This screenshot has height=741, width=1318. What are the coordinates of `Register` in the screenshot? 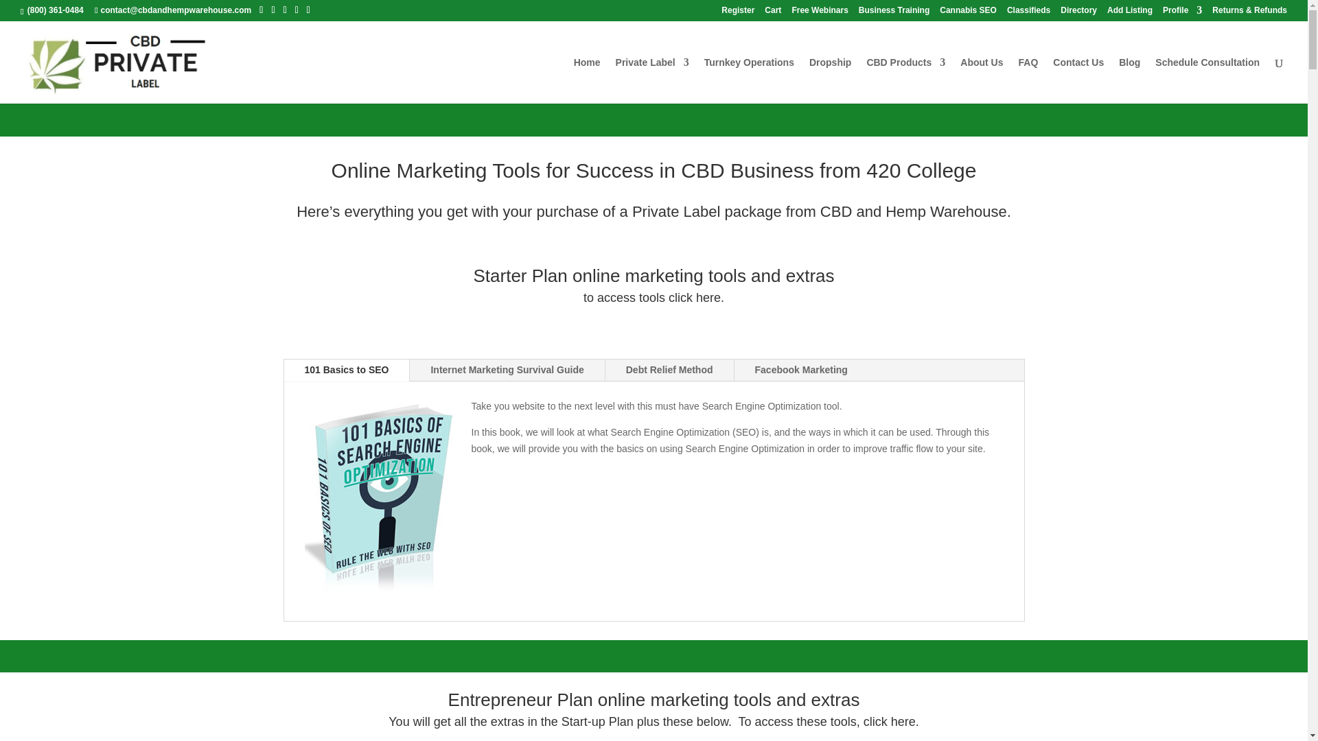 It's located at (737, 13).